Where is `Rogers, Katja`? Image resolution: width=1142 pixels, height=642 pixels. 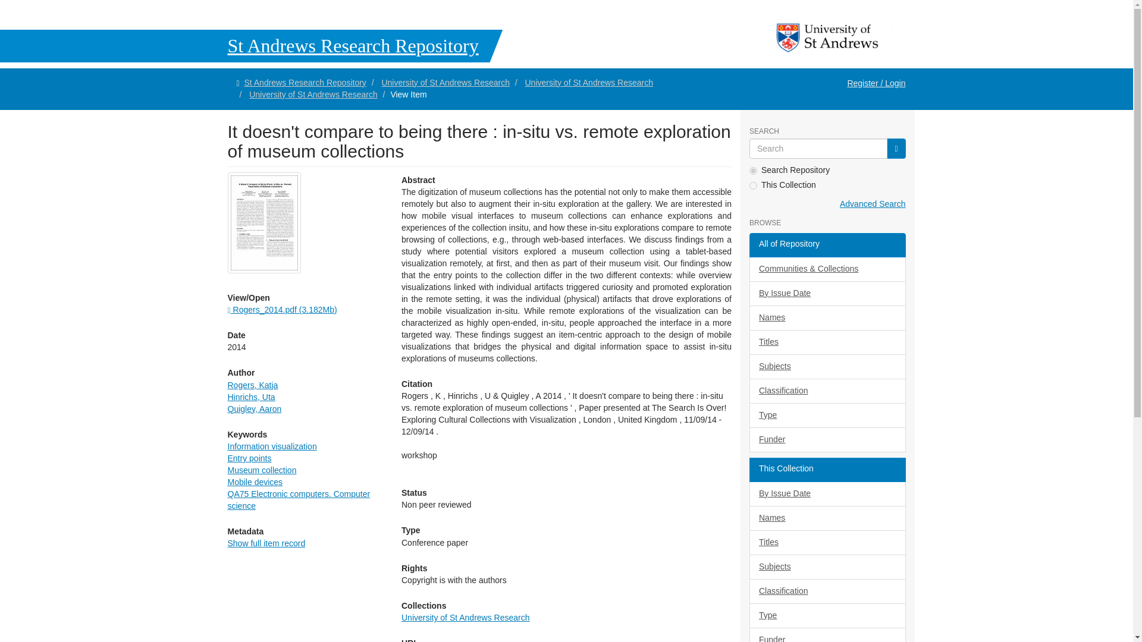
Rogers, Katja is located at coordinates (252, 385).